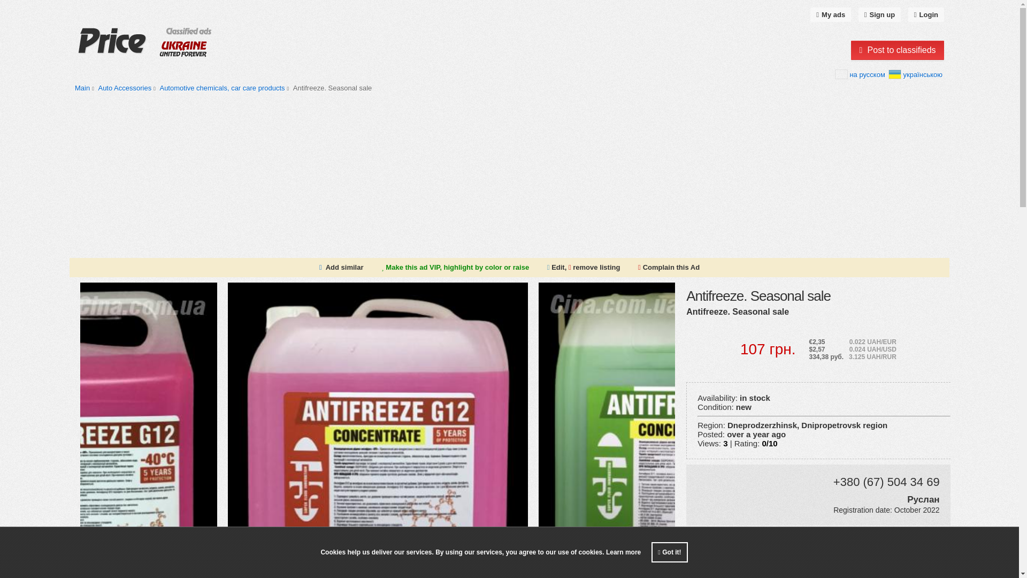  I want to click on Auto Accessories, so click(124, 88).